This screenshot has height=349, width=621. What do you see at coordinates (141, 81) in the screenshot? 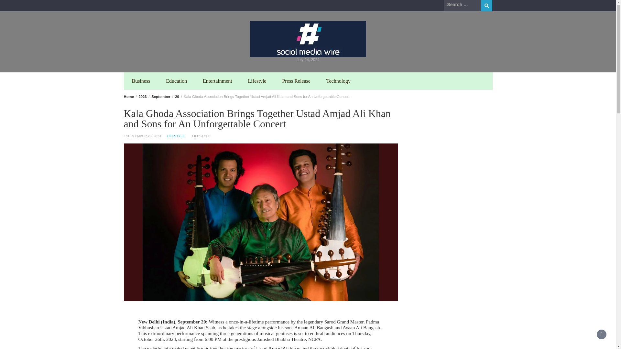
I see `Business` at bounding box center [141, 81].